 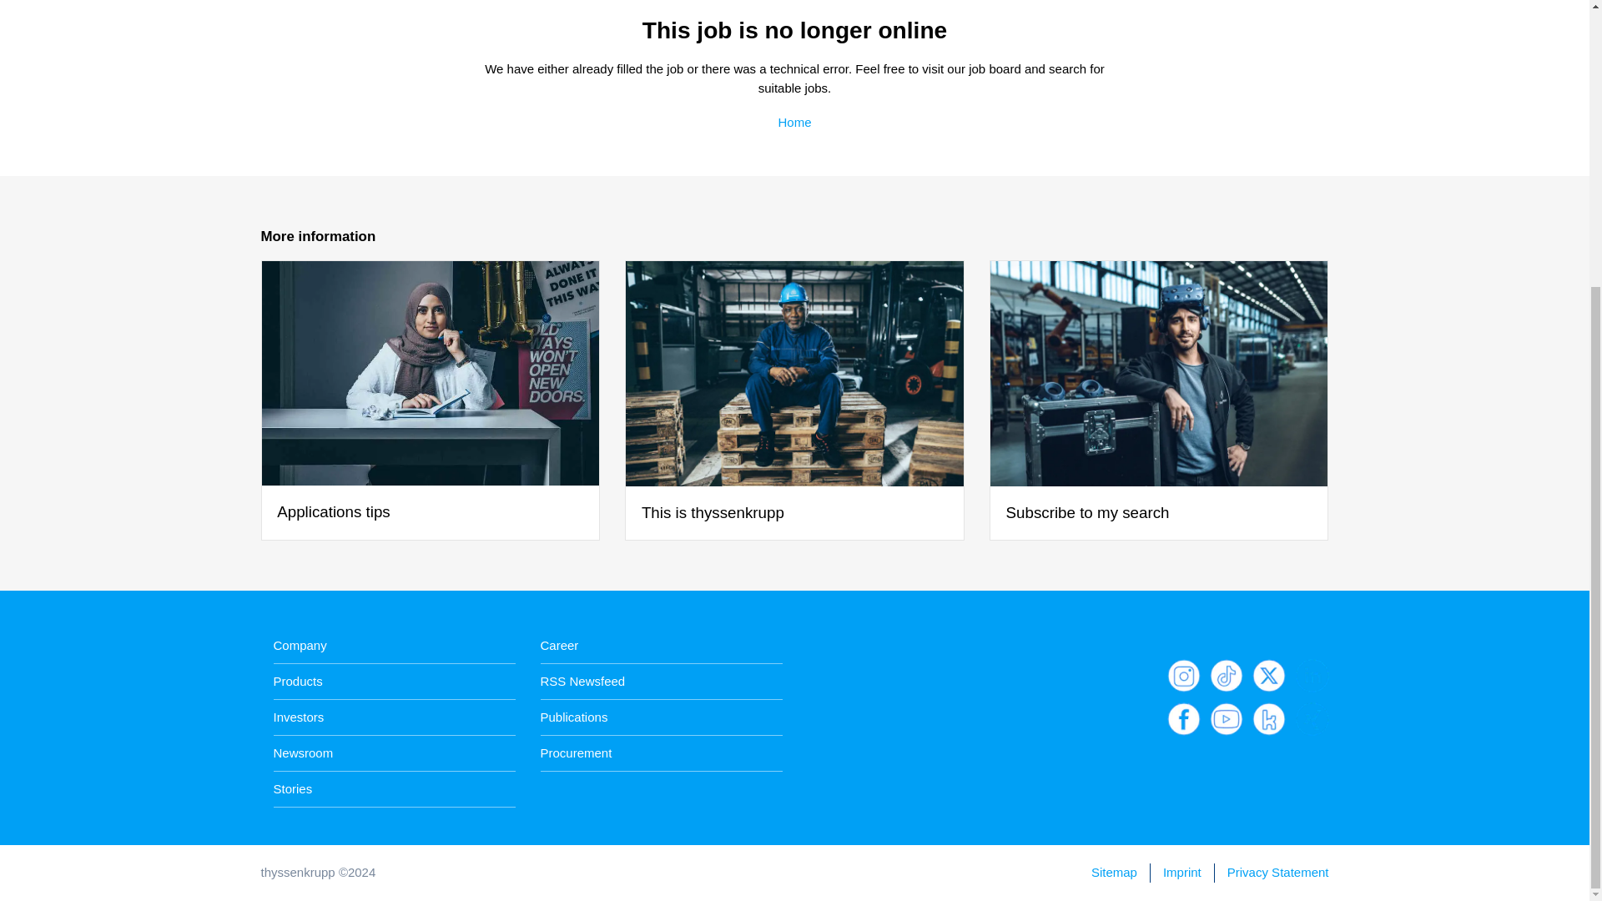 I want to click on Investors, so click(x=299, y=716).